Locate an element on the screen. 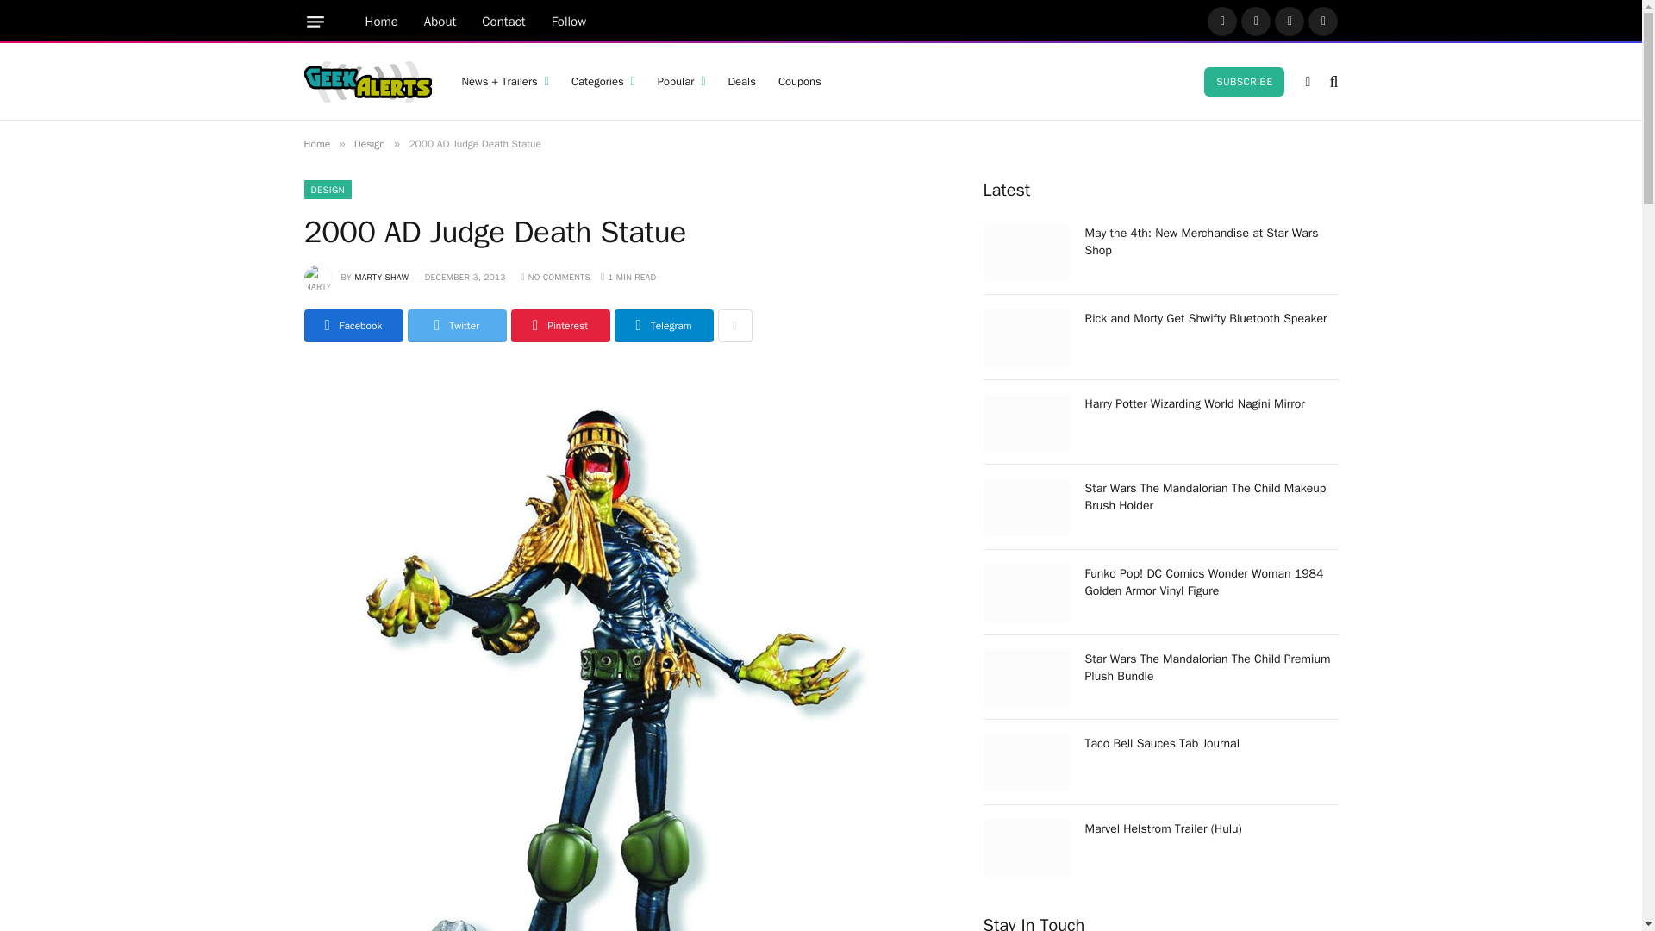 Image resolution: width=1655 pixels, height=931 pixels. Switch to Dark Design - easier on eyes. is located at coordinates (1307, 81).